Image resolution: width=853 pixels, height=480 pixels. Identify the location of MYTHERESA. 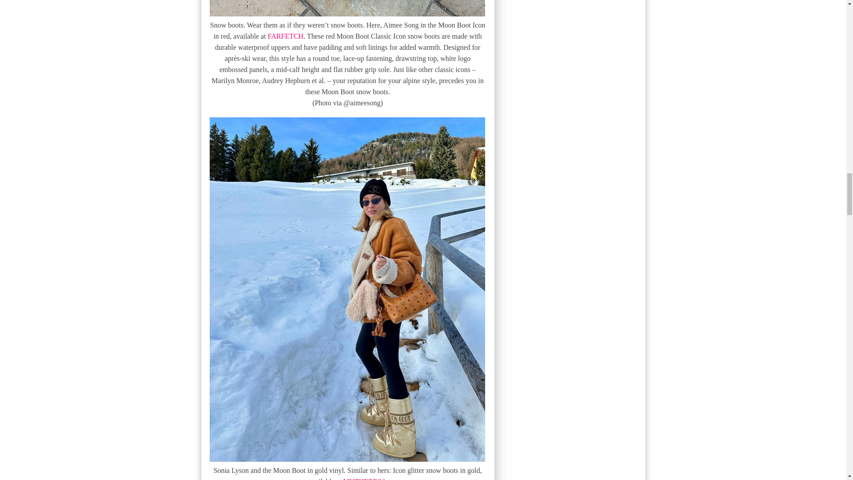
(364, 479).